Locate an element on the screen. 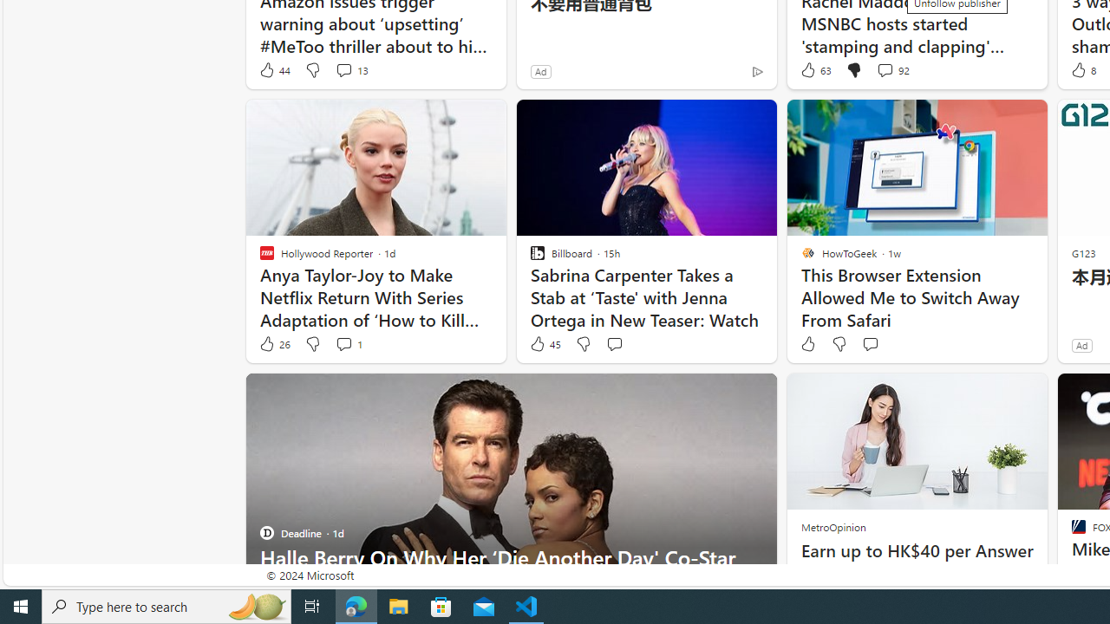 Image resolution: width=1110 pixels, height=624 pixels. See more is located at coordinates (756, 393).